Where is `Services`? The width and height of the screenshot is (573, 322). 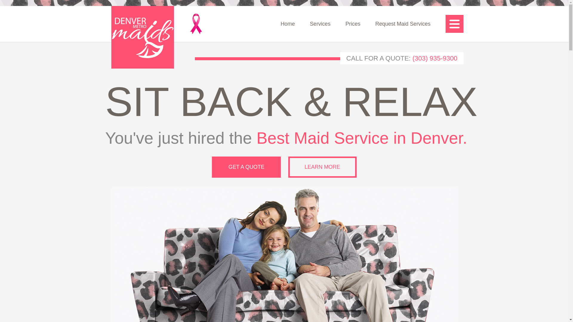 Services is located at coordinates (320, 24).